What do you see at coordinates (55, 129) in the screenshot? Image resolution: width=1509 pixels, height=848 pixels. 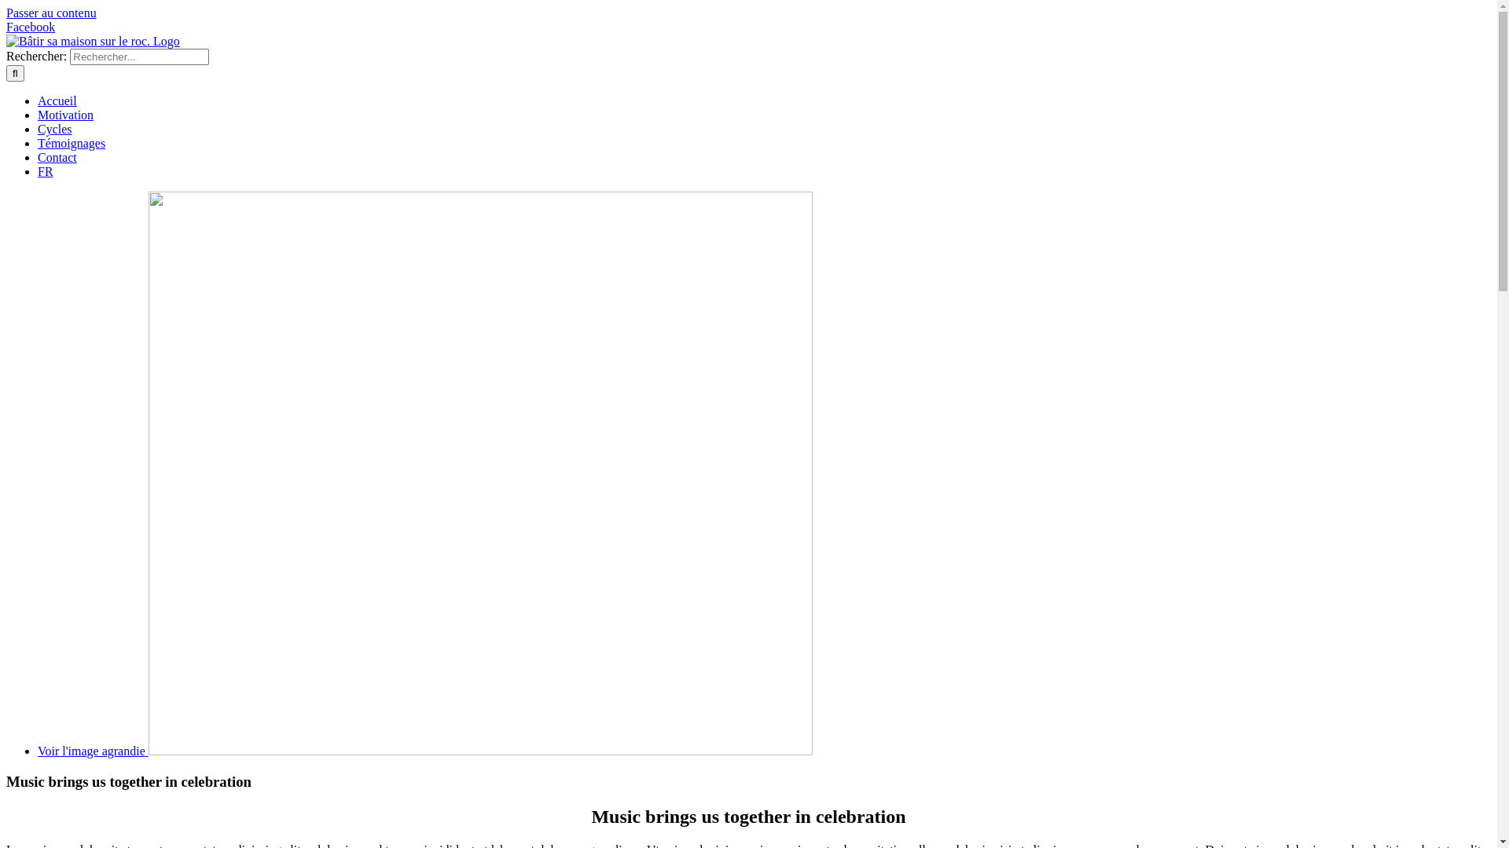 I see `Cycles` at bounding box center [55, 129].